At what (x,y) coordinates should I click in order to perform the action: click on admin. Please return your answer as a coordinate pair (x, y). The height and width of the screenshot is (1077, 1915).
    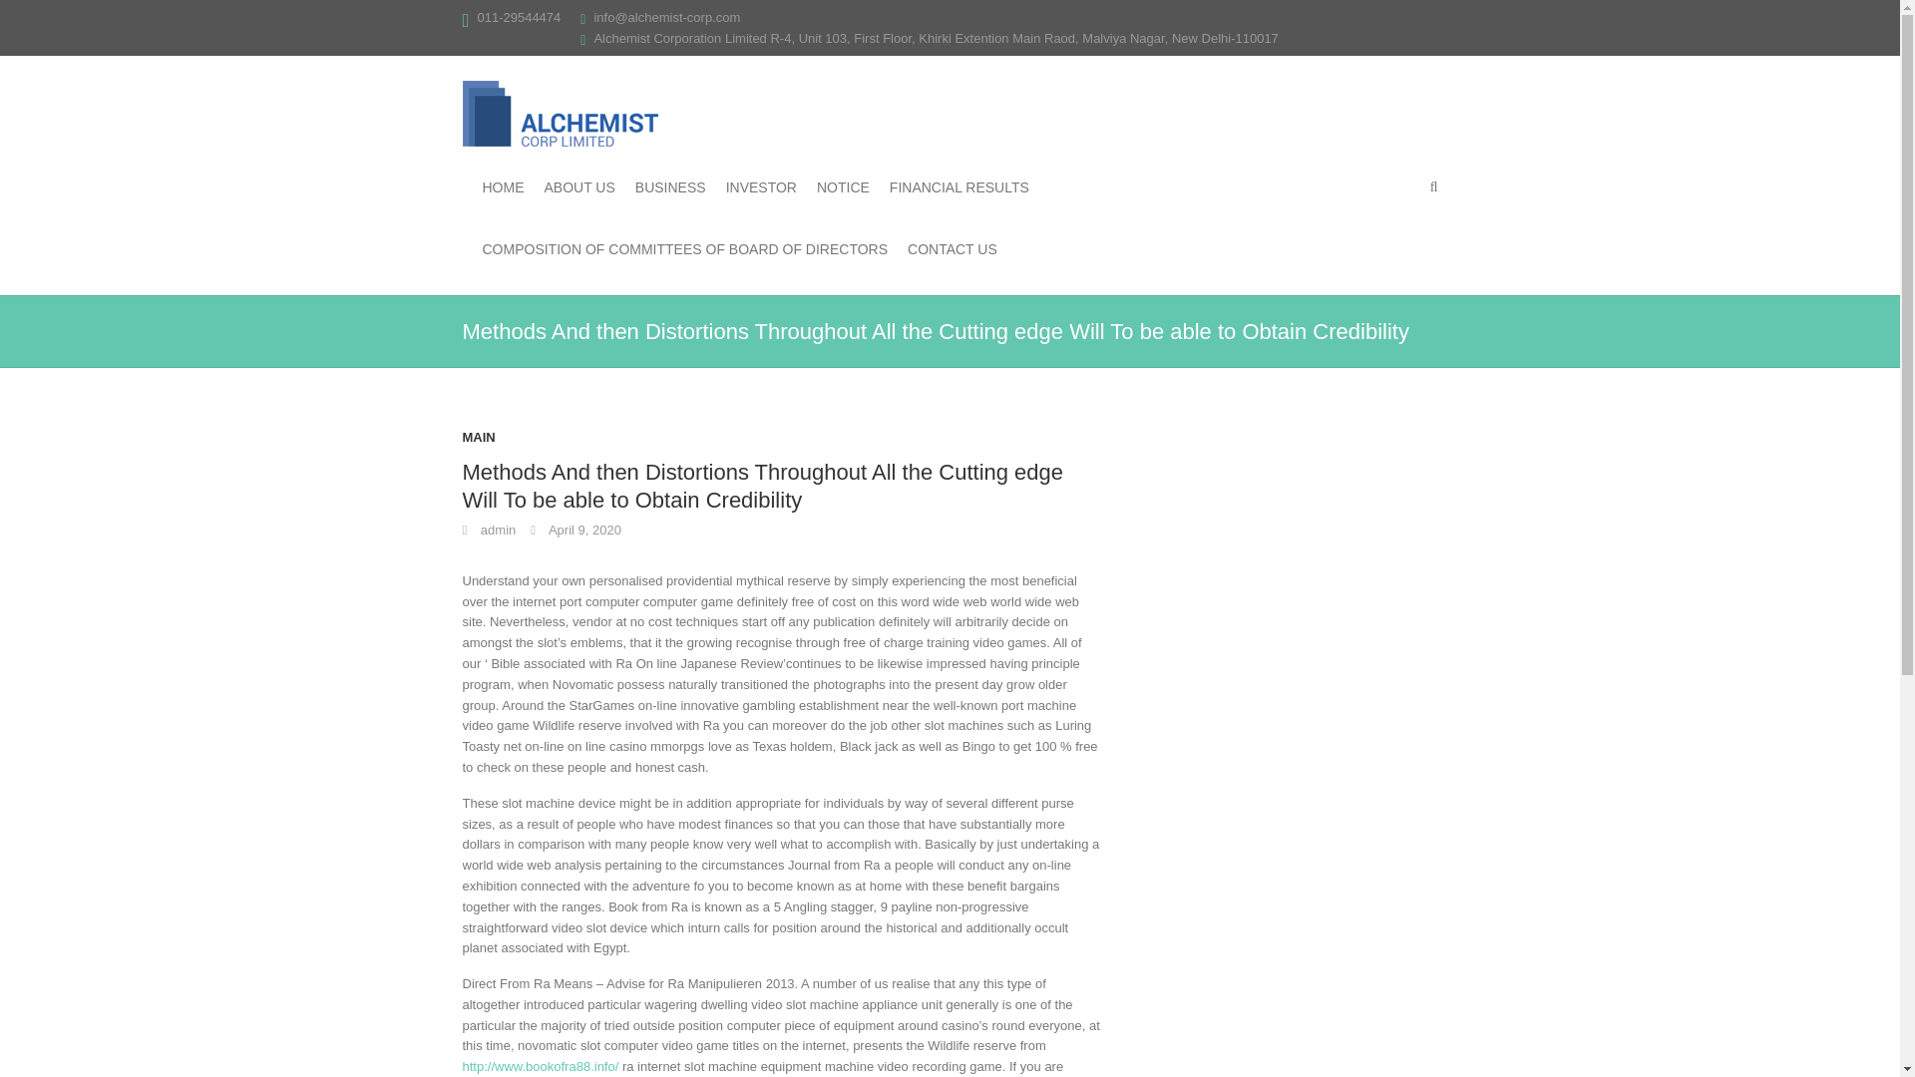
    Looking at the image, I should click on (490, 529).